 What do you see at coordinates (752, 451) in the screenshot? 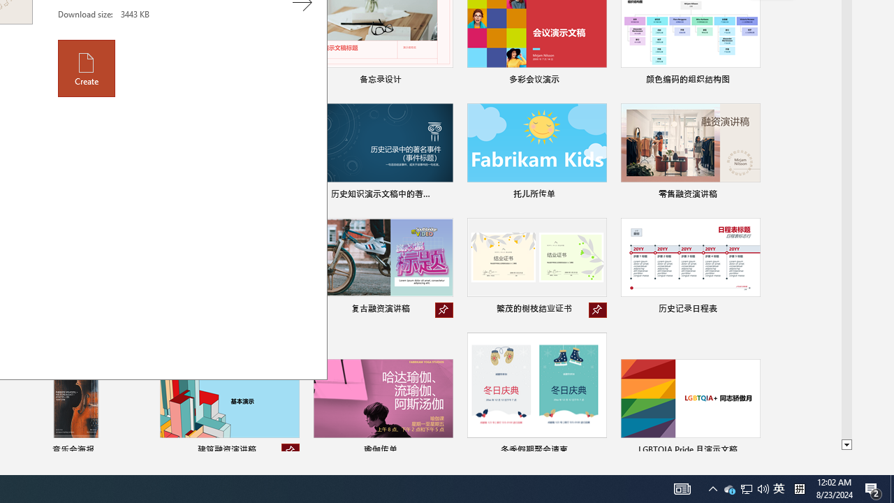
I see `Pin to list` at bounding box center [752, 451].